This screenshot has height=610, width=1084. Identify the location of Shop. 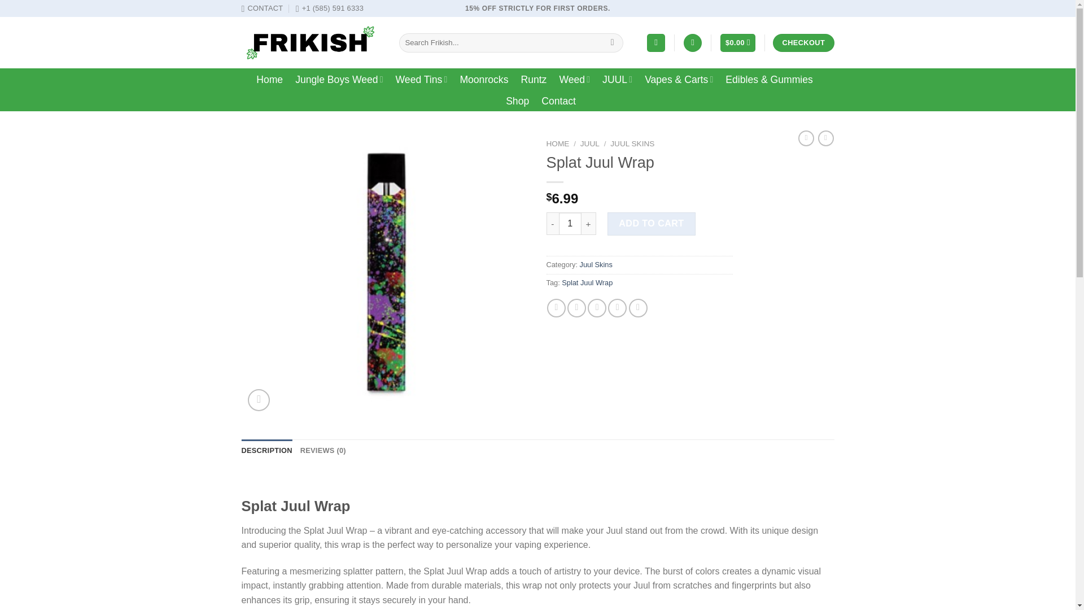
(517, 101).